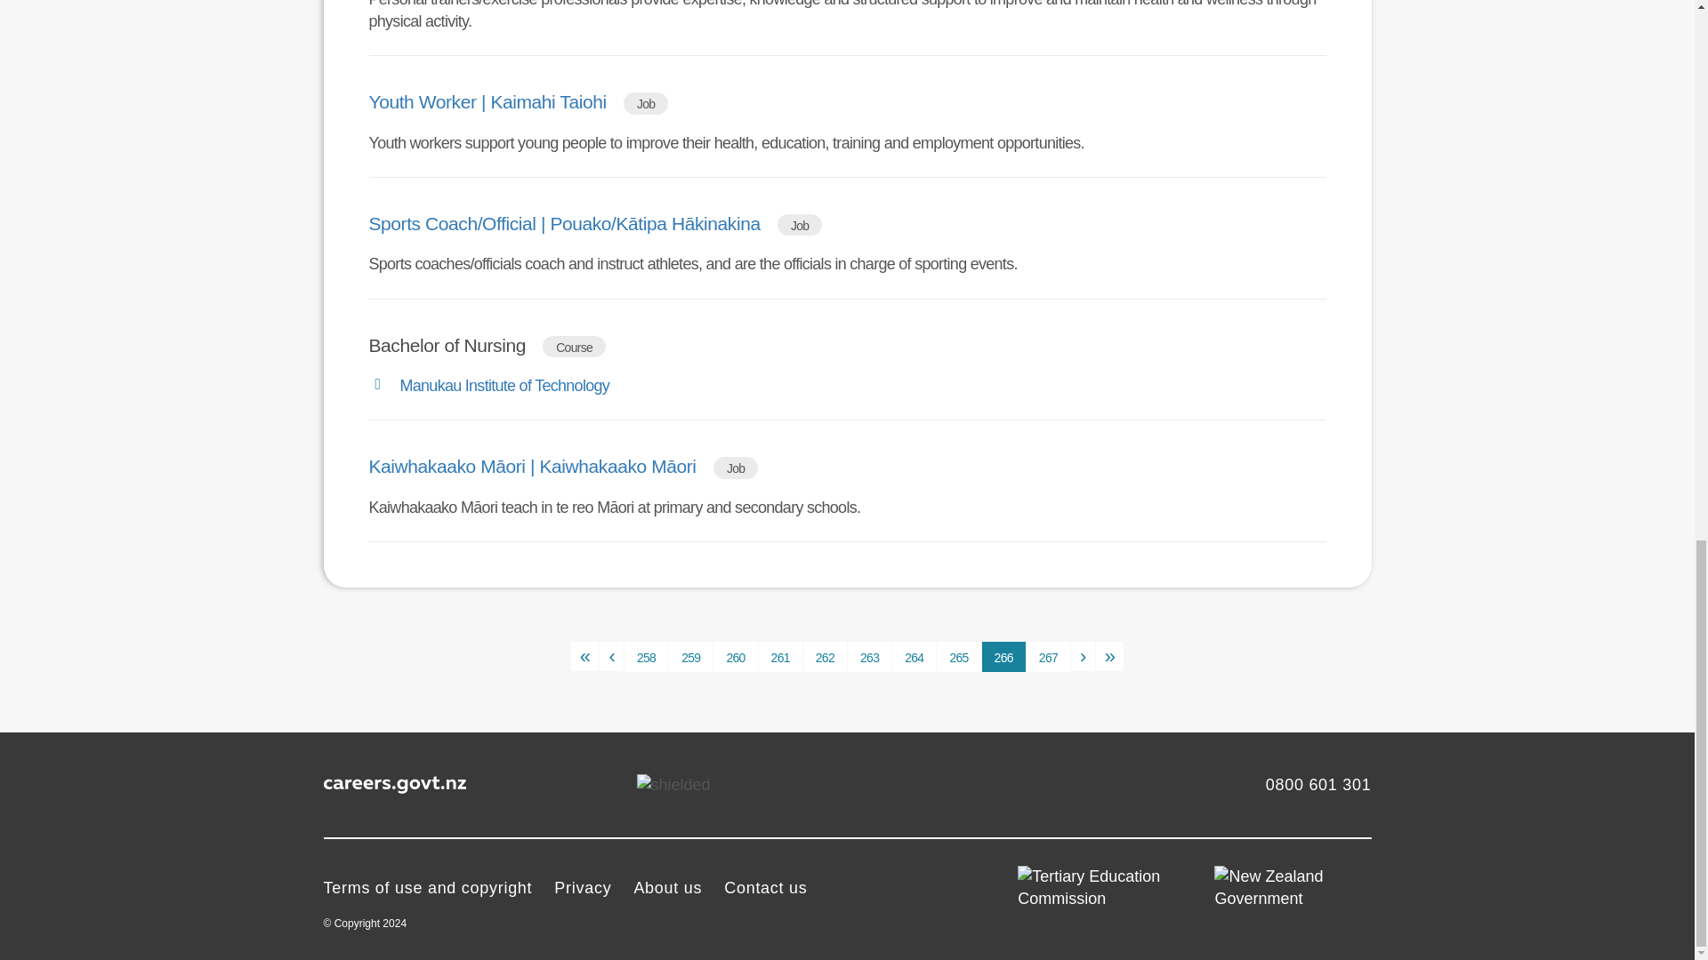 This screenshot has height=960, width=1708. What do you see at coordinates (1048, 657) in the screenshot?
I see `View page number 267` at bounding box center [1048, 657].